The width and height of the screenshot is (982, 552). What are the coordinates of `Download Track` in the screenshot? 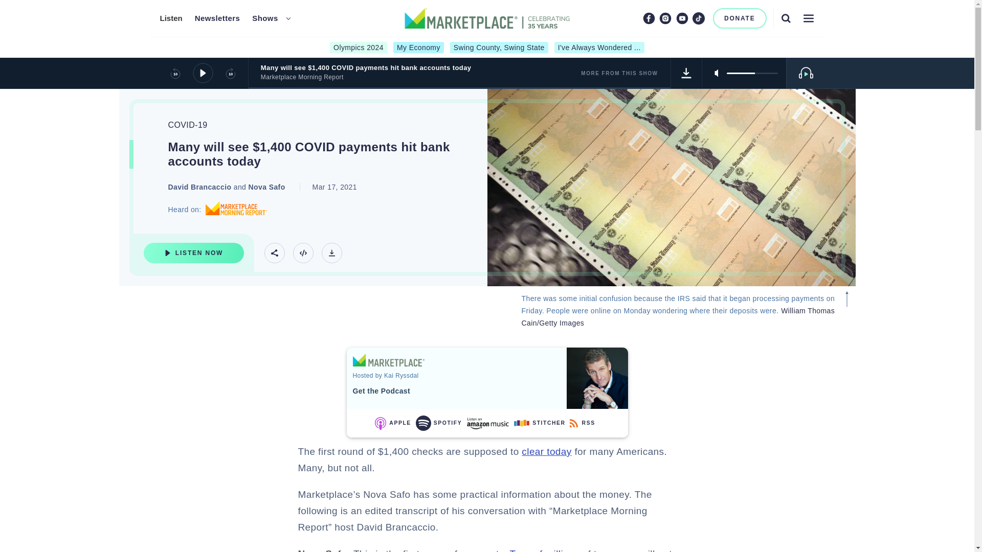 It's located at (686, 73).